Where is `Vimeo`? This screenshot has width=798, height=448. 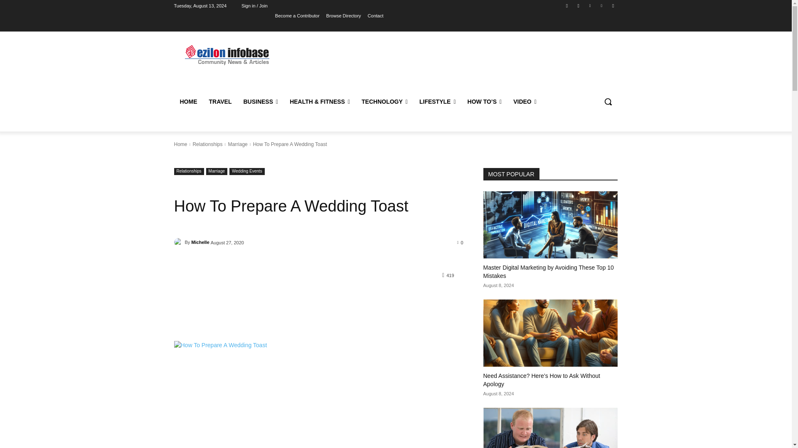
Vimeo is located at coordinates (602, 5).